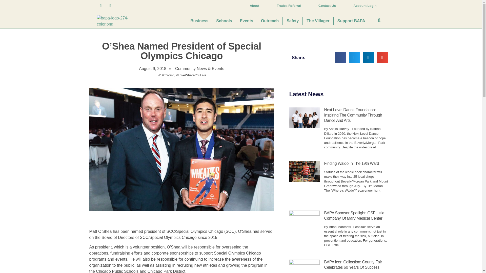 This screenshot has width=486, height=273. Describe the element at coordinates (289, 6) in the screenshot. I see `Trades Referral` at that location.